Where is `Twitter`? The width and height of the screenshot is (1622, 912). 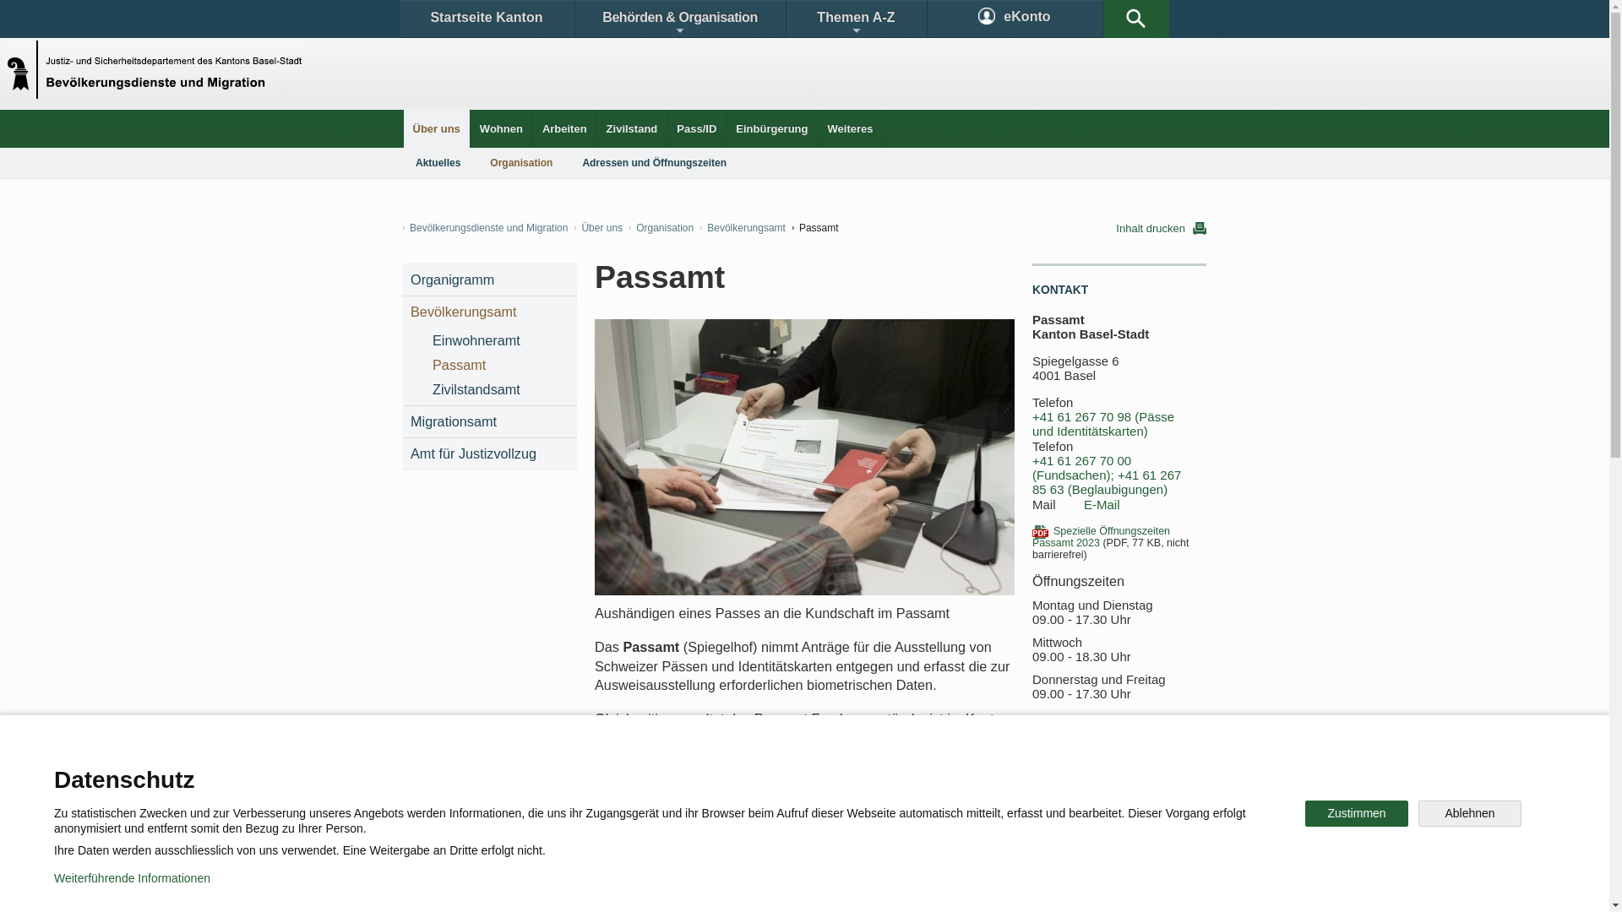 Twitter is located at coordinates (716, 831).